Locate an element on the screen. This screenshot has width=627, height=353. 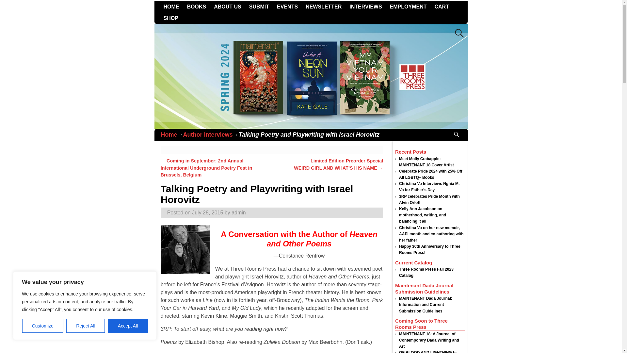
July 28, 2015 is located at coordinates (207, 212).